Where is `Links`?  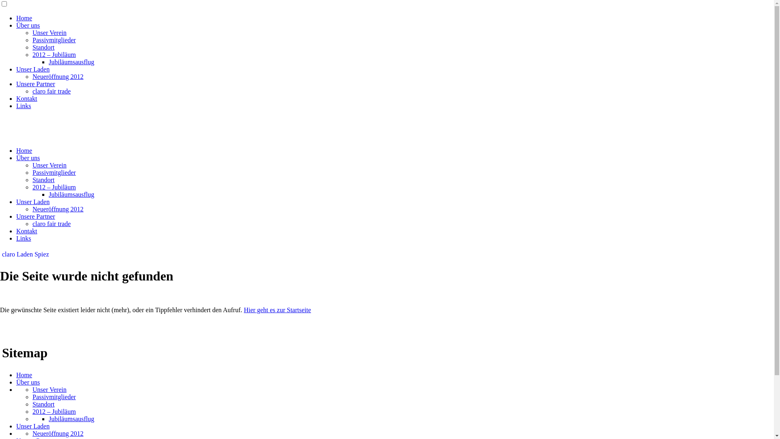
Links is located at coordinates (24, 238).